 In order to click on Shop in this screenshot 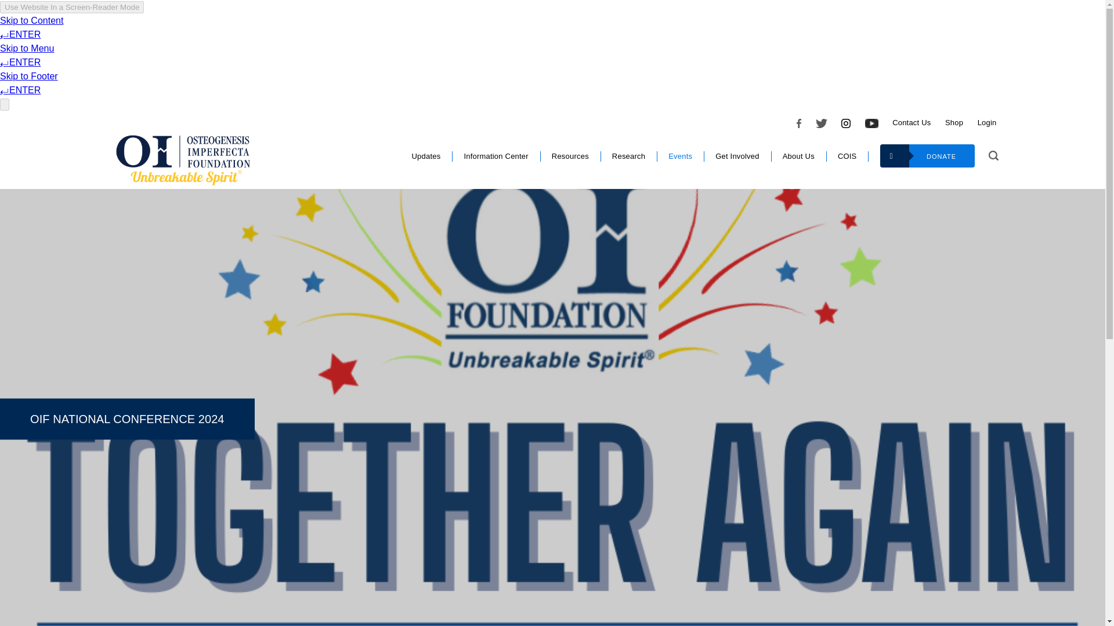, I will do `click(954, 123)`.